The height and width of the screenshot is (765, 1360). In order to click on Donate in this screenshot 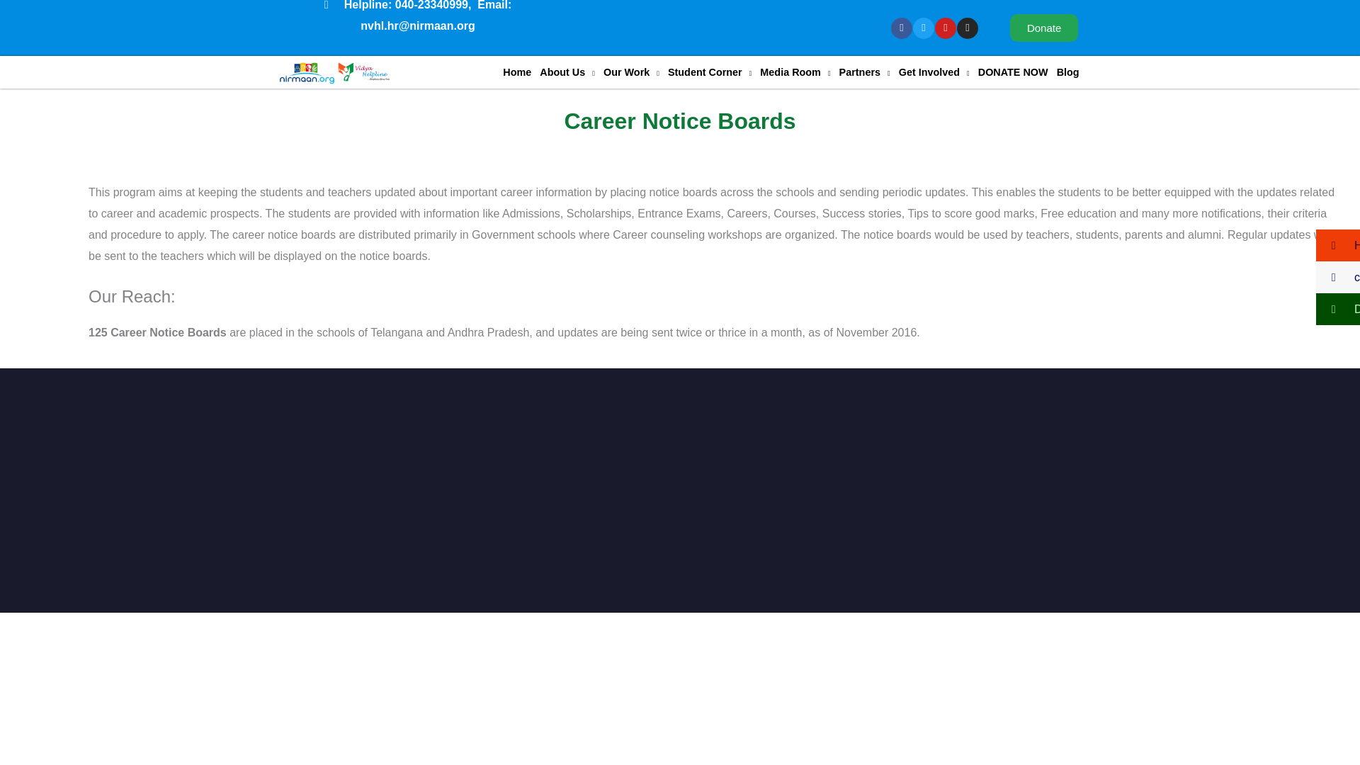, I will do `click(1044, 28)`.